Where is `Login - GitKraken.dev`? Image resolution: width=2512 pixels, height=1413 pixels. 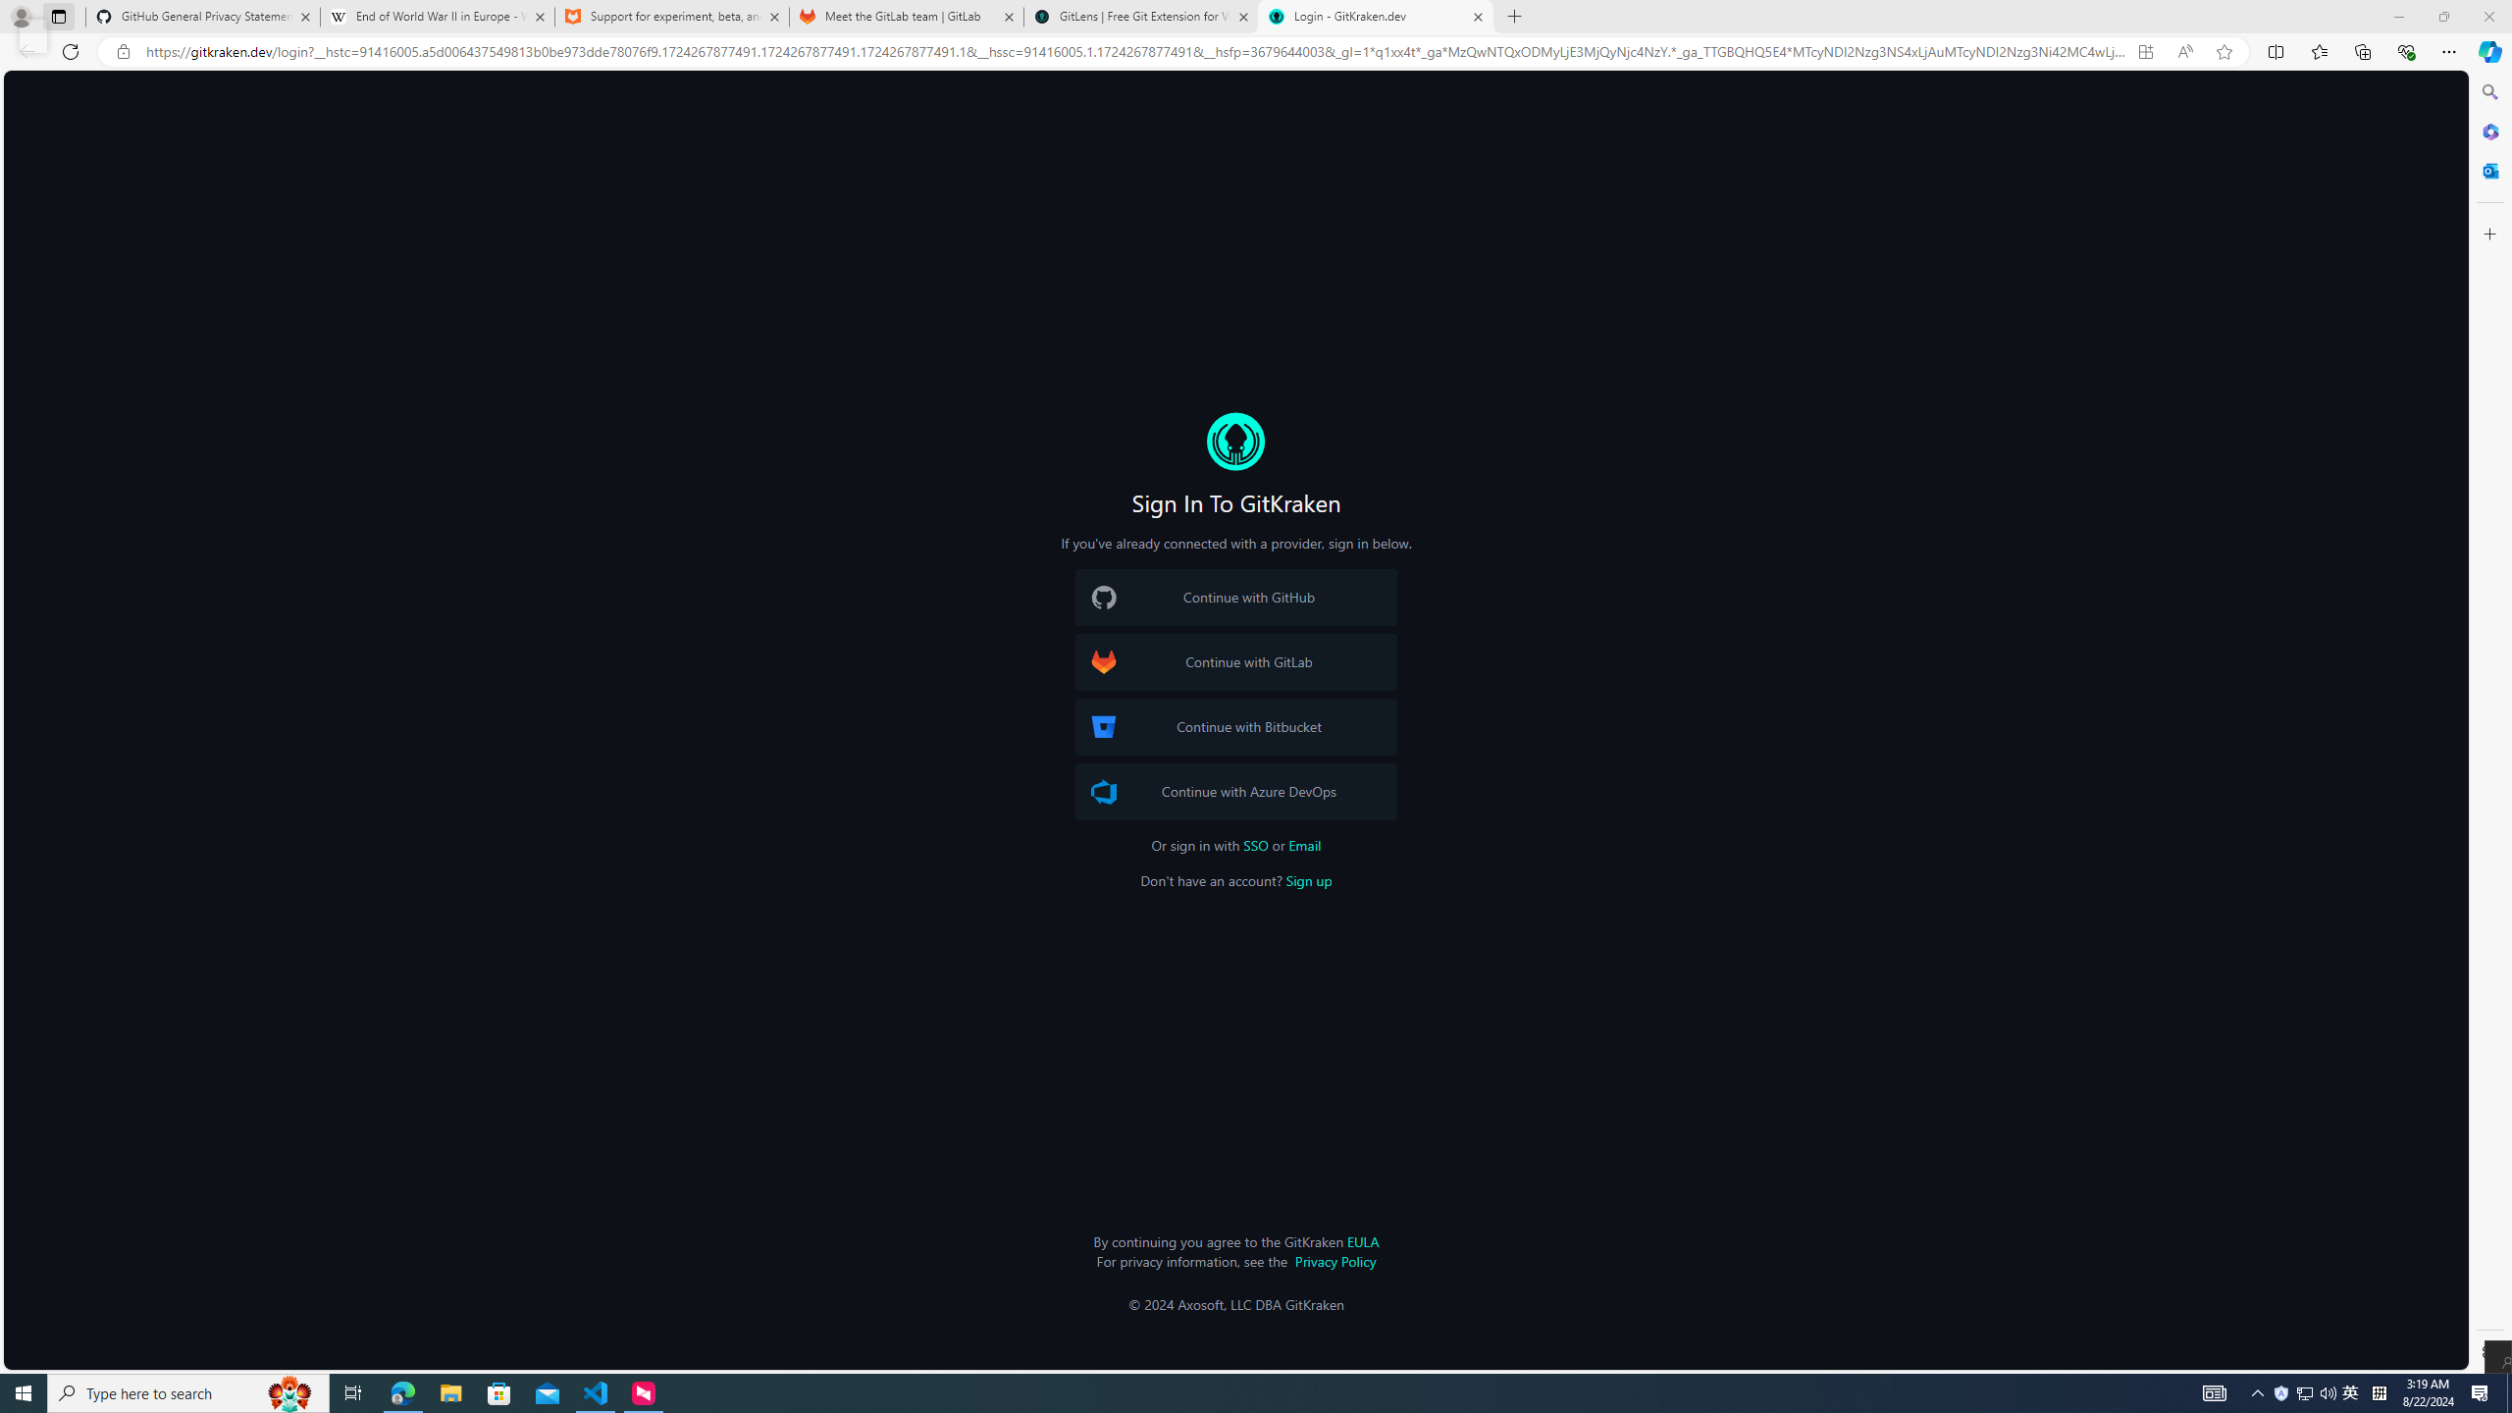
Login - GitKraken.dev is located at coordinates (1376, 17).